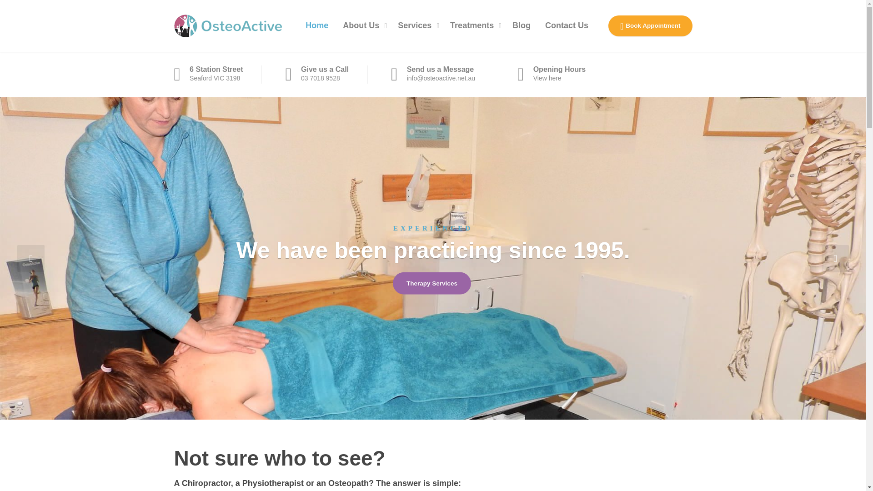 This screenshot has width=873, height=491. Describe the element at coordinates (363, 26) in the screenshot. I see `About Us` at that location.